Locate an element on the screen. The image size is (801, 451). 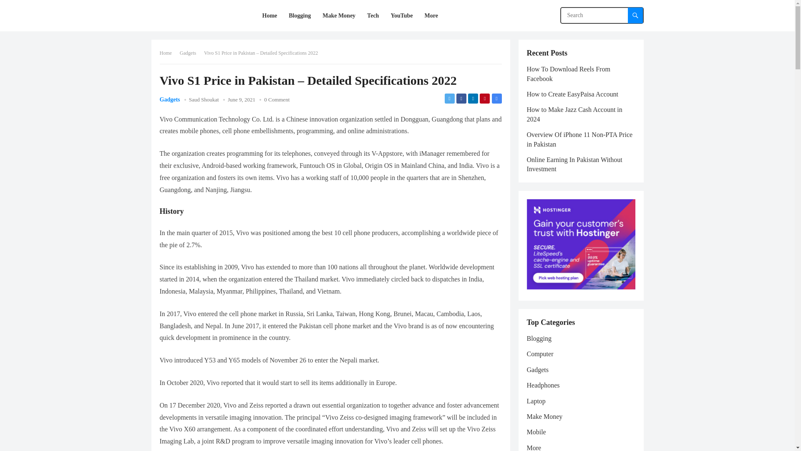
Blogging is located at coordinates (300, 15).